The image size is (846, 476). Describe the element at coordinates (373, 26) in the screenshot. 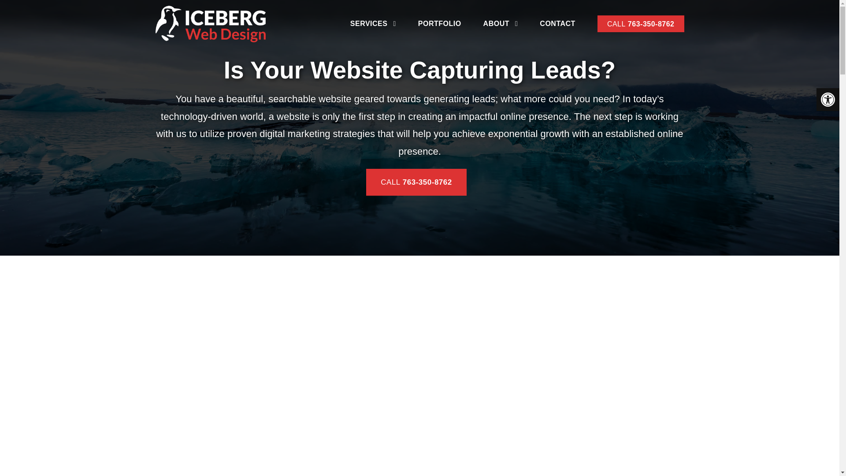

I see `SERVICES` at that location.